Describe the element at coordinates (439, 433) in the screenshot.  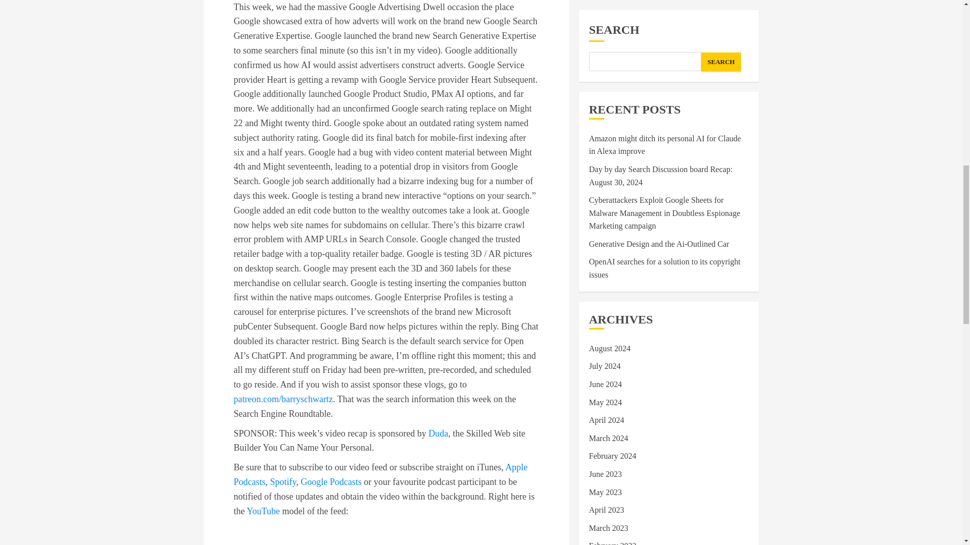
I see `Duda` at that location.